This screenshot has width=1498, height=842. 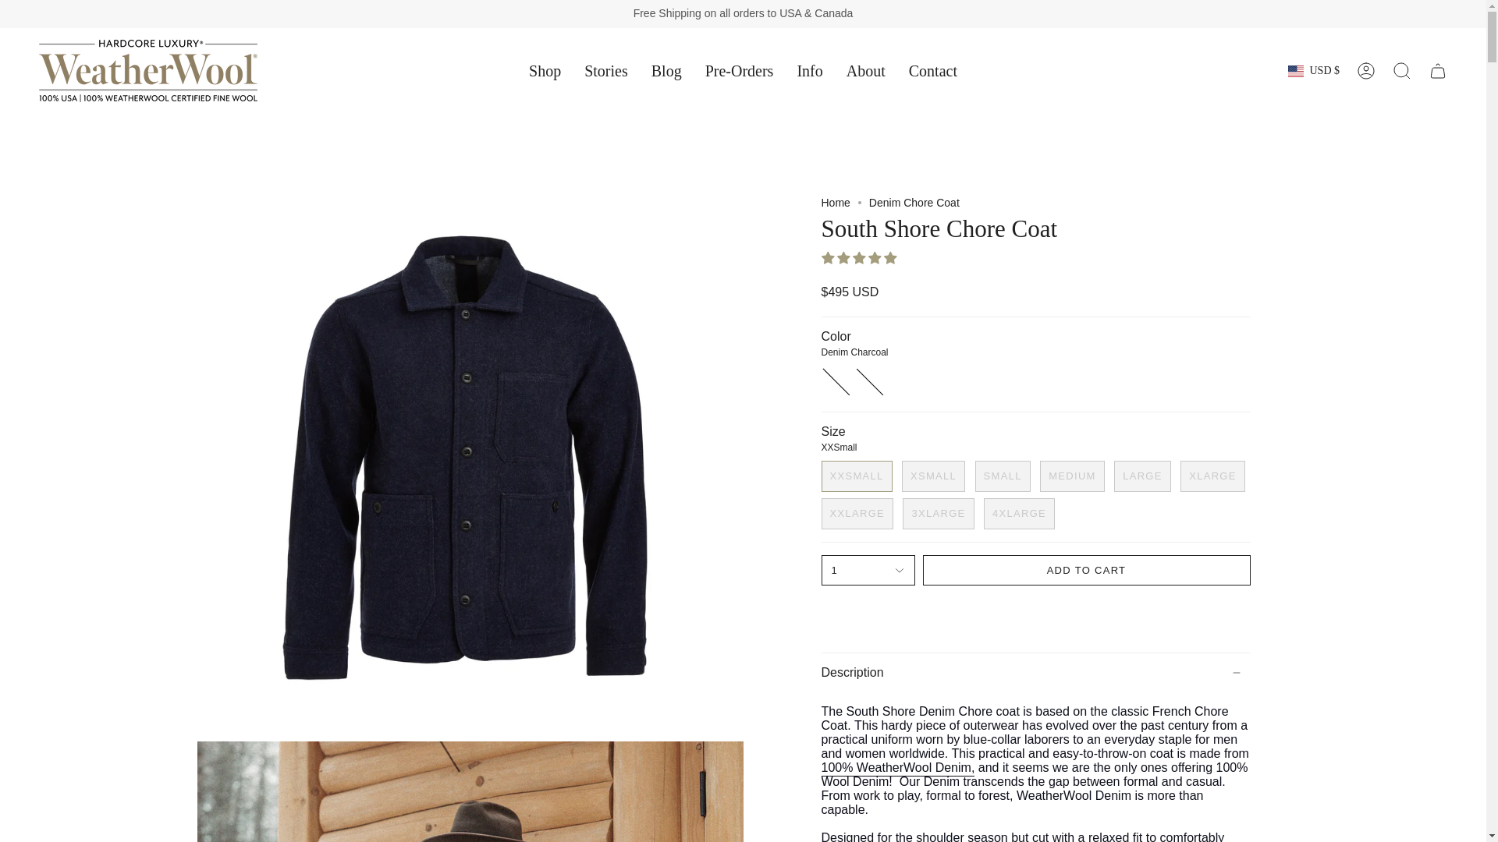 What do you see at coordinates (1402, 71) in the screenshot?
I see `Search` at bounding box center [1402, 71].